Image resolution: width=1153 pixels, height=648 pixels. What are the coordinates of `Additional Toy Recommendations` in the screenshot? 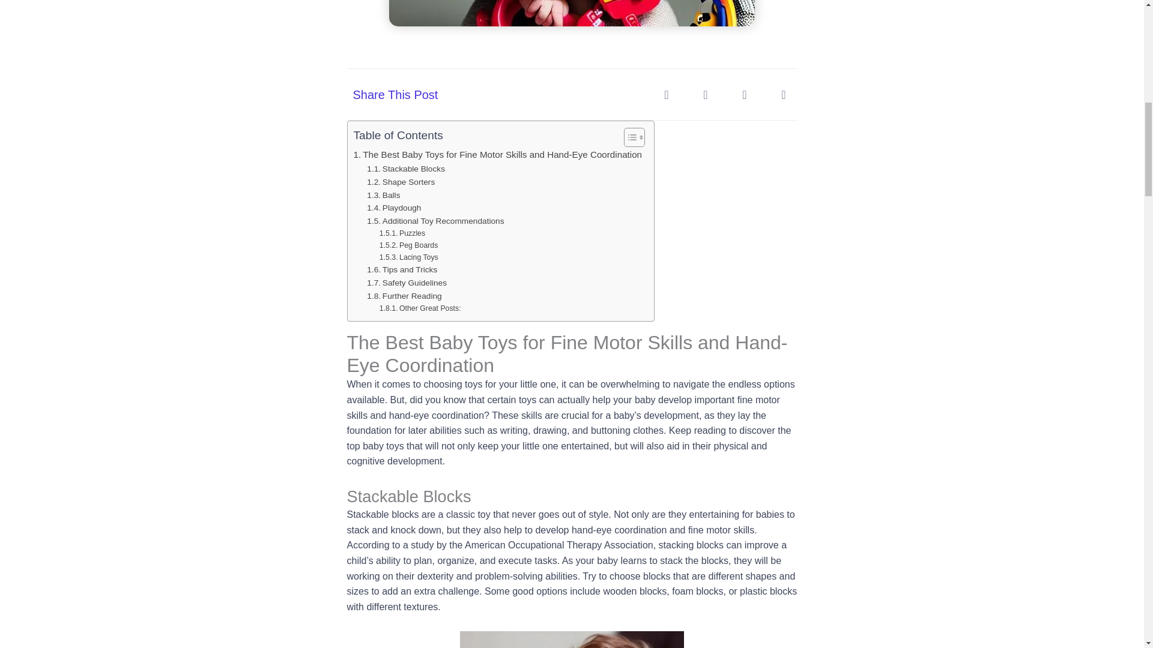 It's located at (435, 221).